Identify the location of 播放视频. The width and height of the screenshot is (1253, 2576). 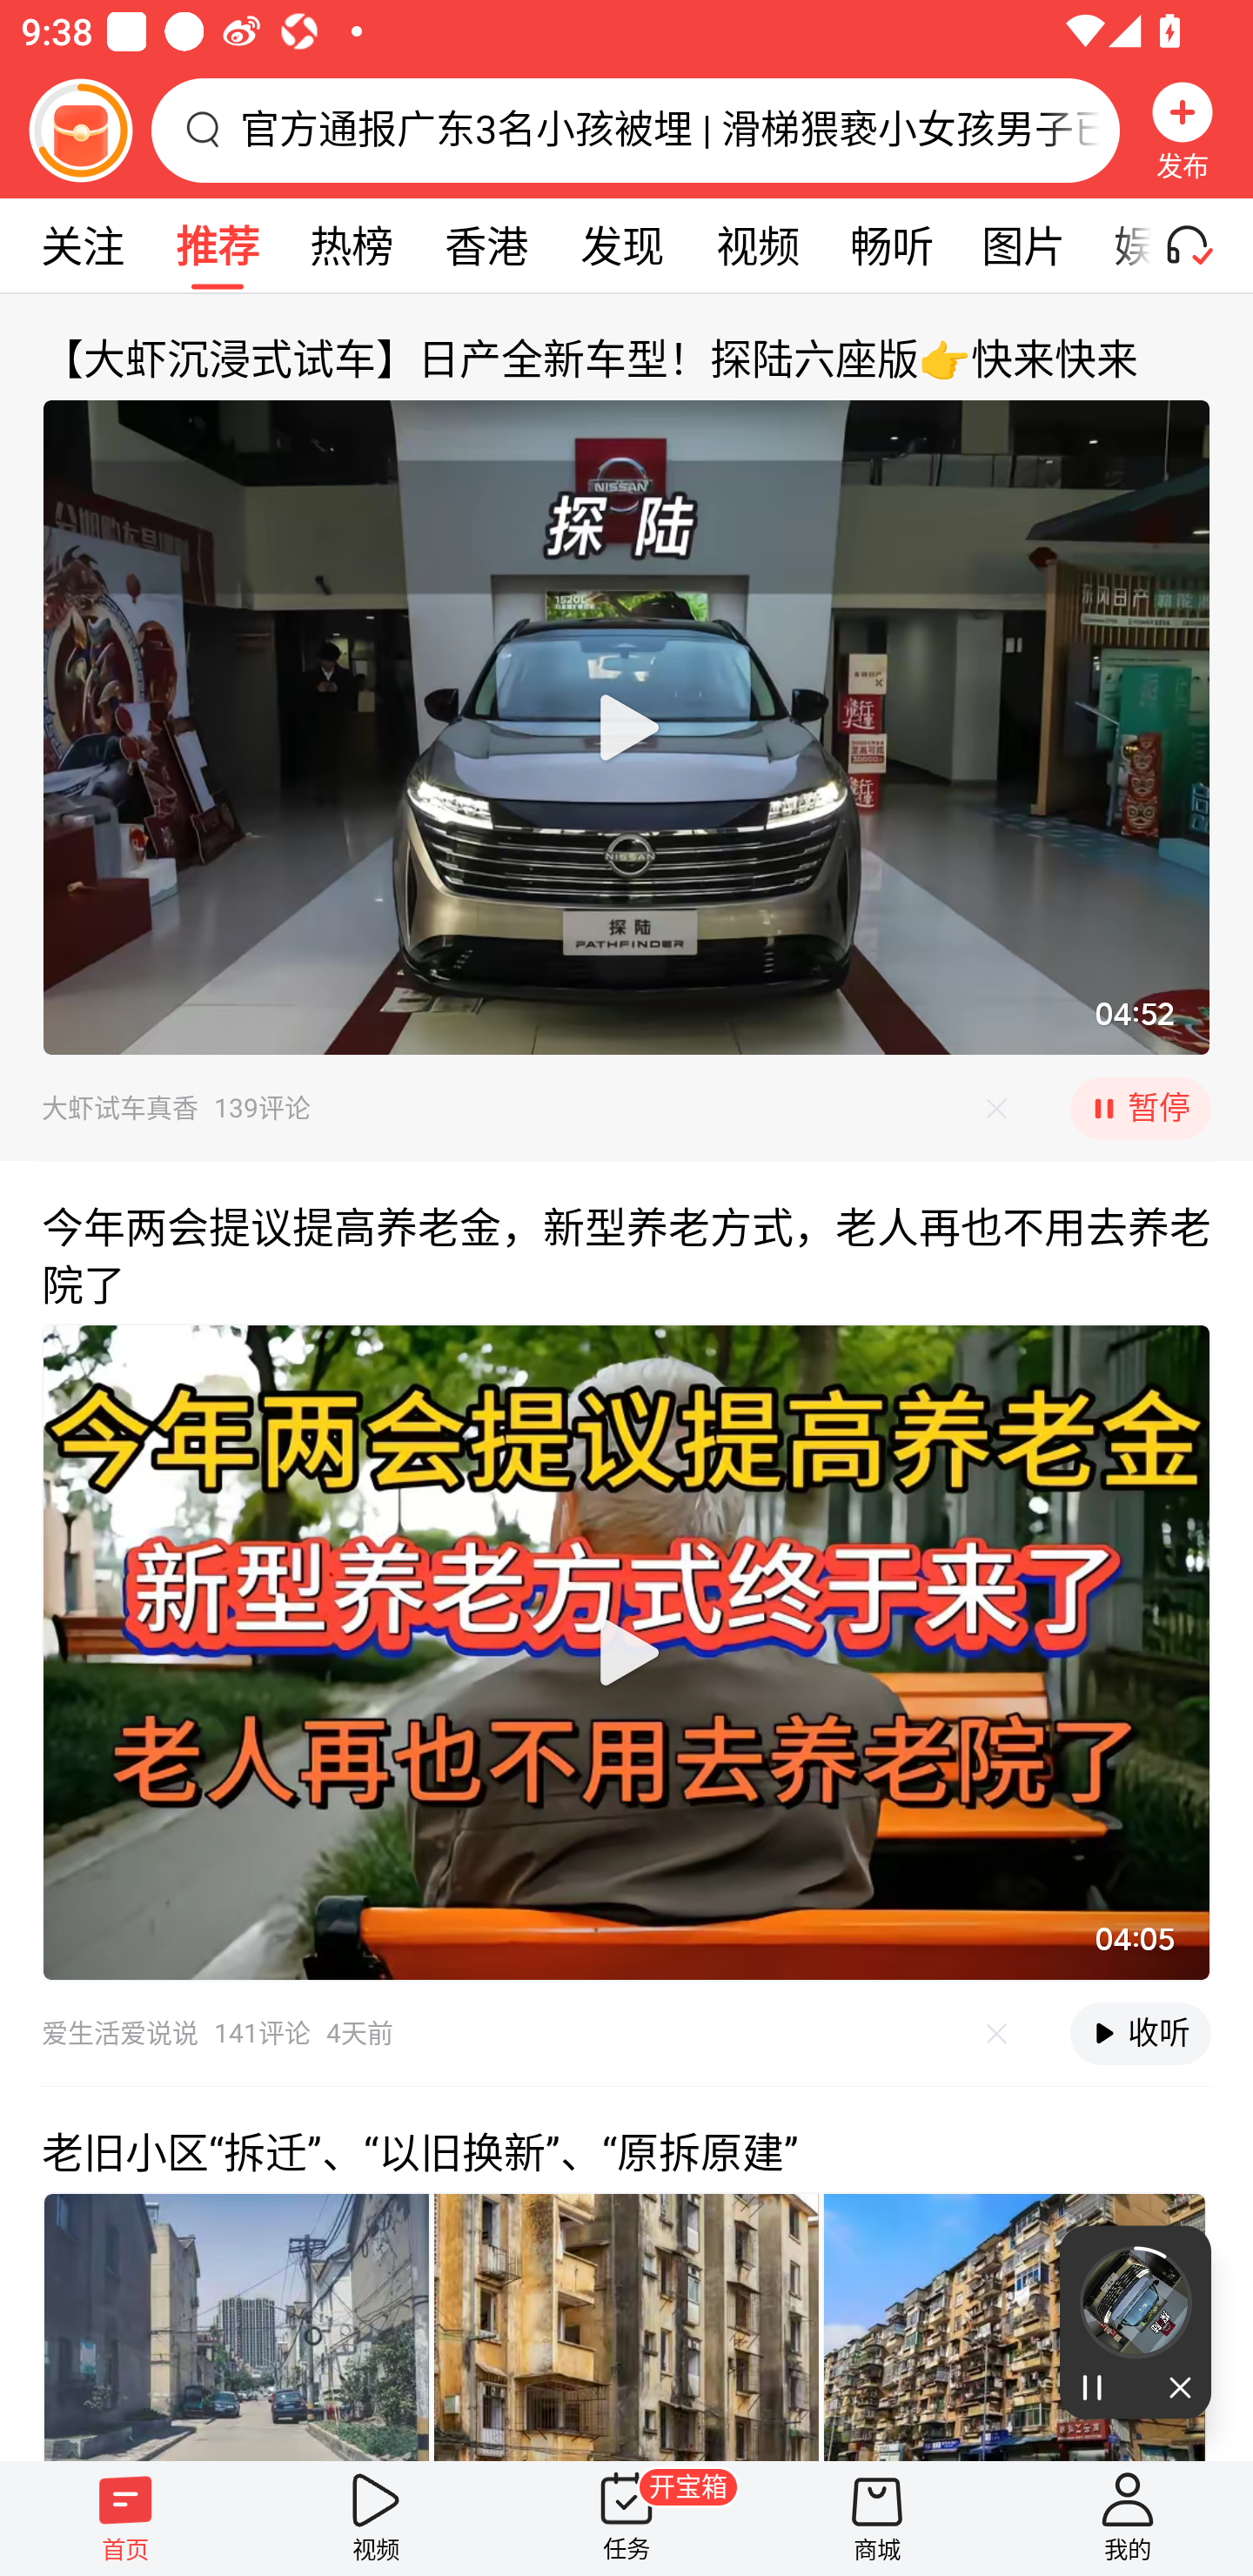
(626, 728).